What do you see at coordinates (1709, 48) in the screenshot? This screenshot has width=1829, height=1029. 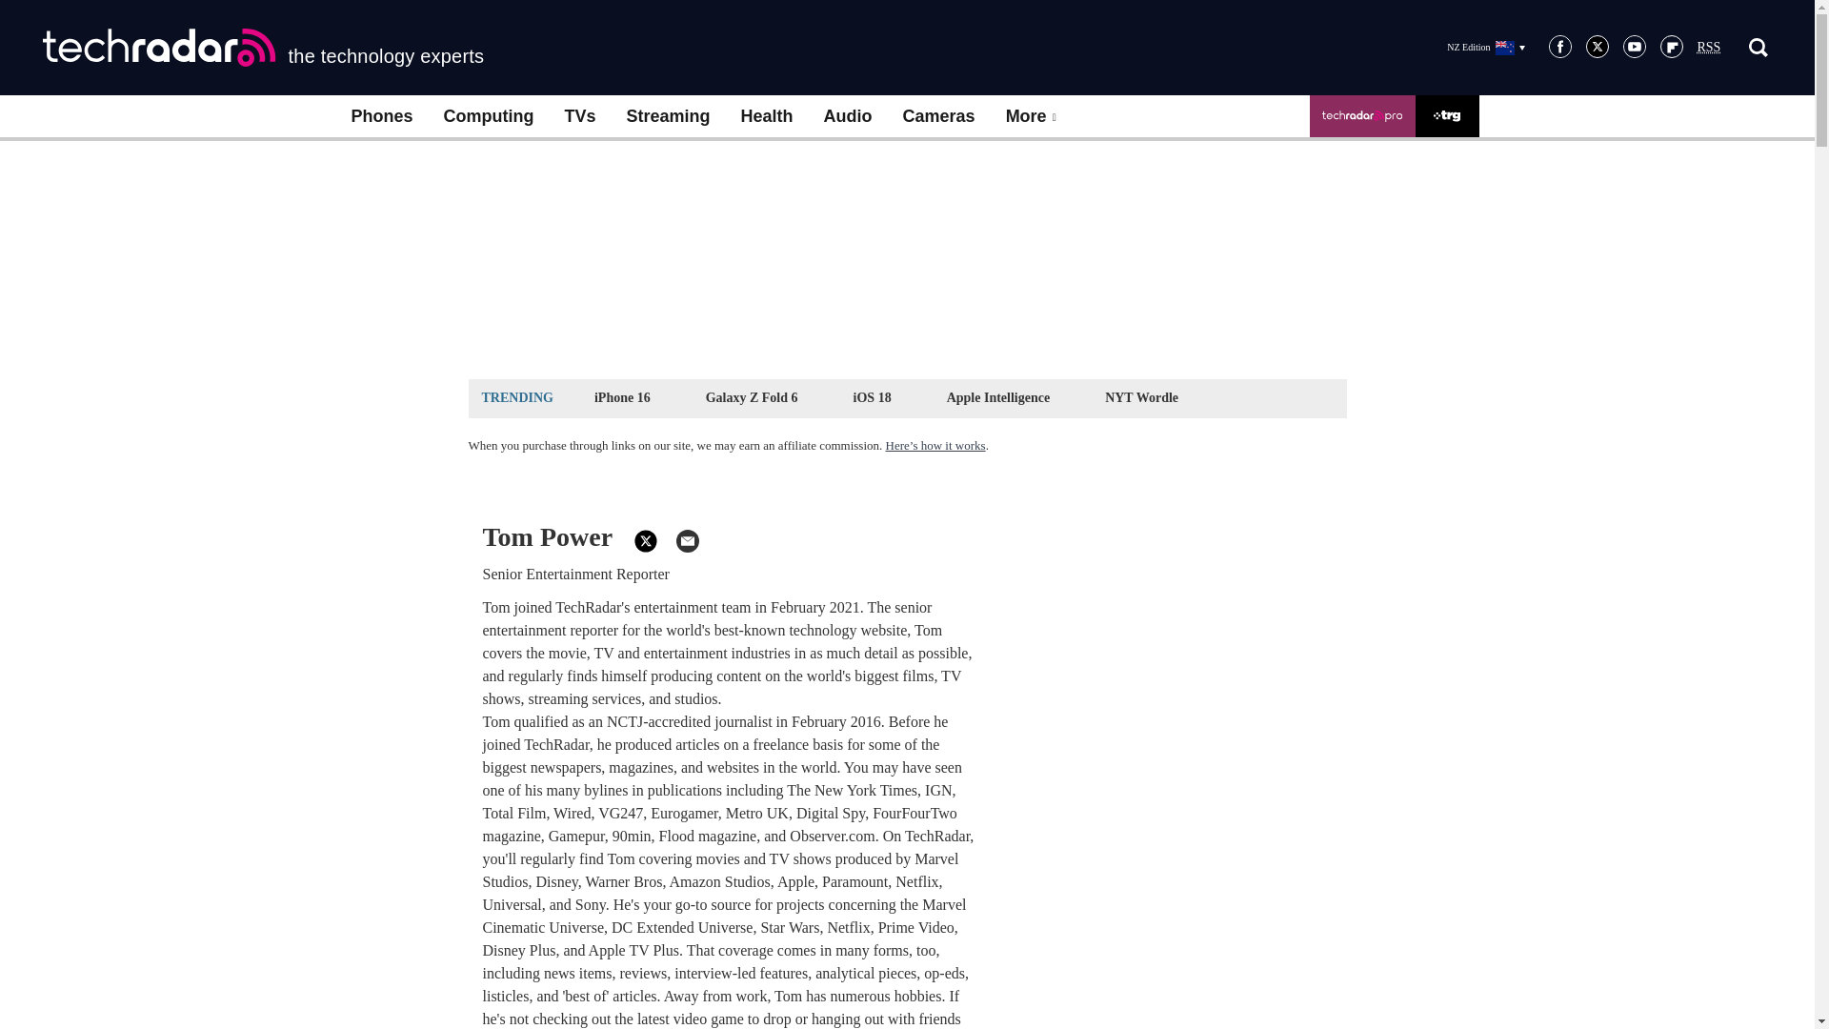 I see `Really Simple Syndication` at bounding box center [1709, 48].